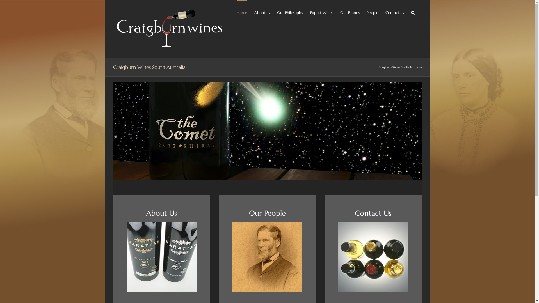  What do you see at coordinates (350, 12) in the screenshot?
I see `Our Brands` at bounding box center [350, 12].